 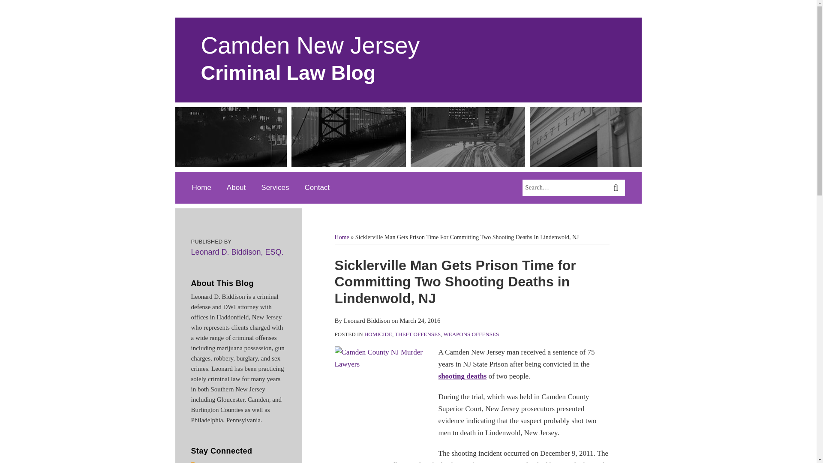 What do you see at coordinates (463, 376) in the screenshot?
I see `shooting deaths` at bounding box center [463, 376].